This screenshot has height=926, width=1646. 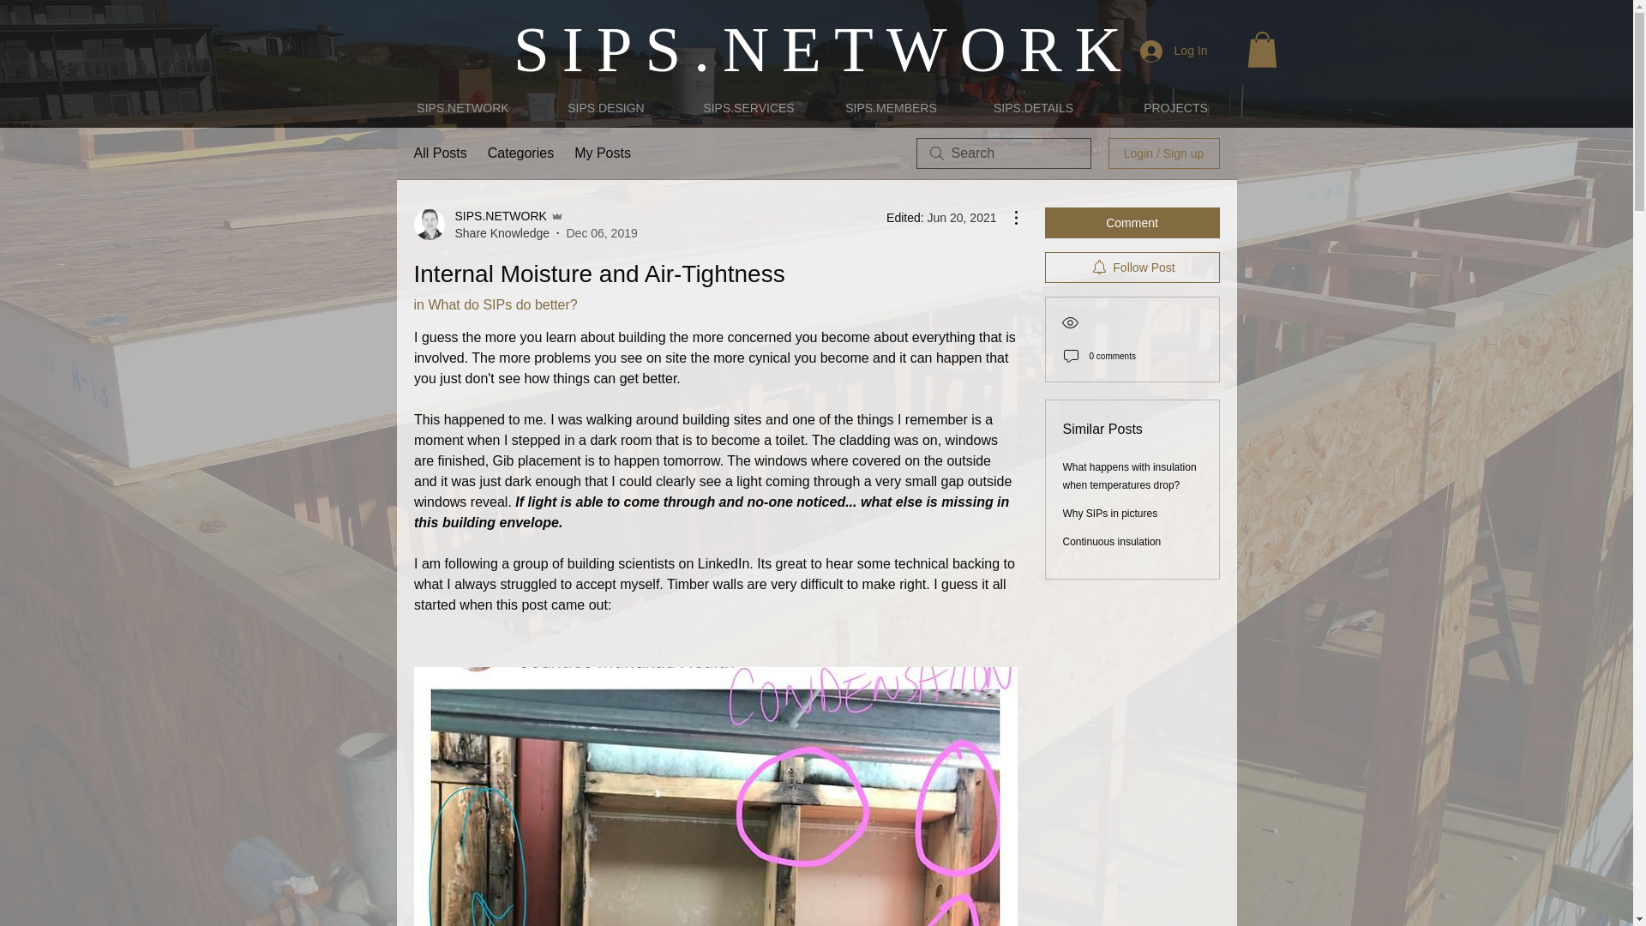 I want to click on SIPS.DETAILS, so click(x=1032, y=108).